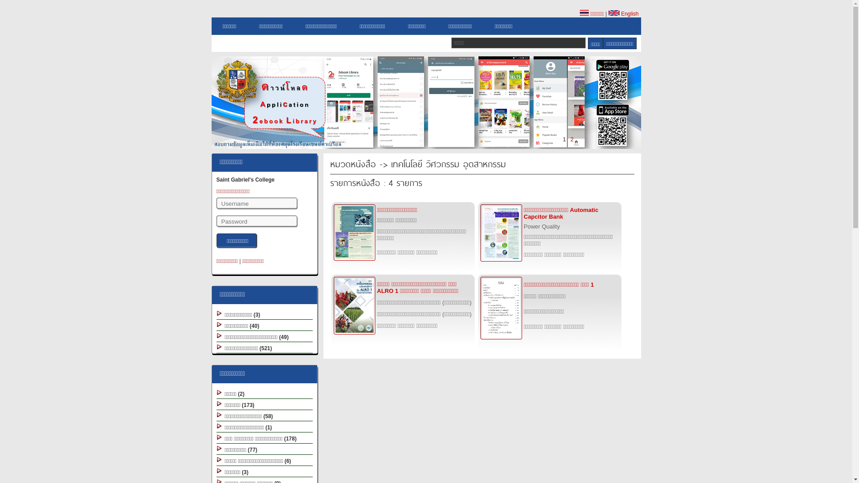 The height and width of the screenshot is (483, 859). What do you see at coordinates (624, 14) in the screenshot?
I see `English` at bounding box center [624, 14].